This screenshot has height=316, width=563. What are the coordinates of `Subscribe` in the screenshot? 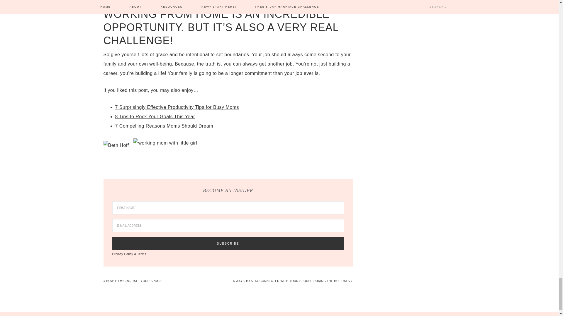 It's located at (228, 243).